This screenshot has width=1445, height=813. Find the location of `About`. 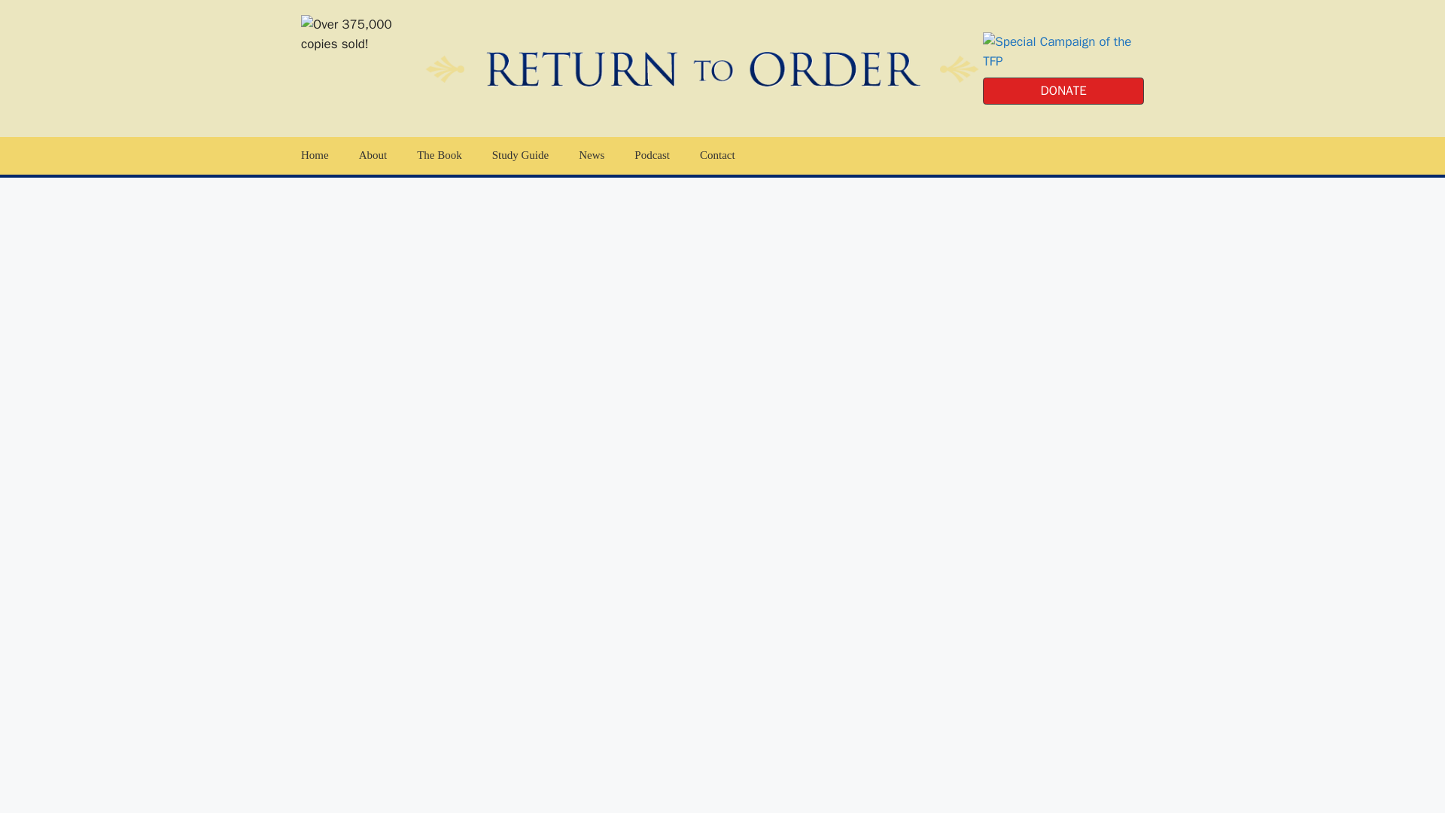

About is located at coordinates (592, 156).